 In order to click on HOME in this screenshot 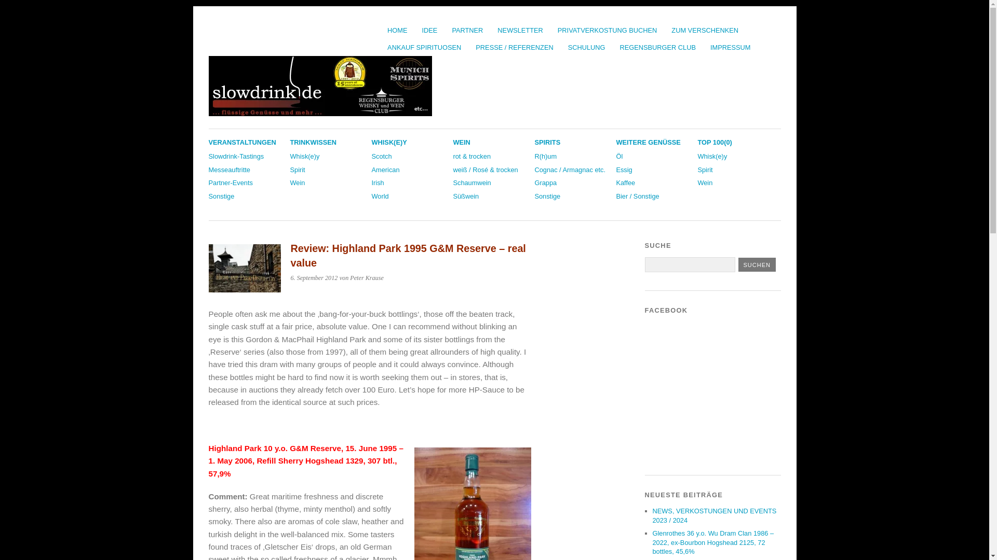, I will do `click(397, 30)`.